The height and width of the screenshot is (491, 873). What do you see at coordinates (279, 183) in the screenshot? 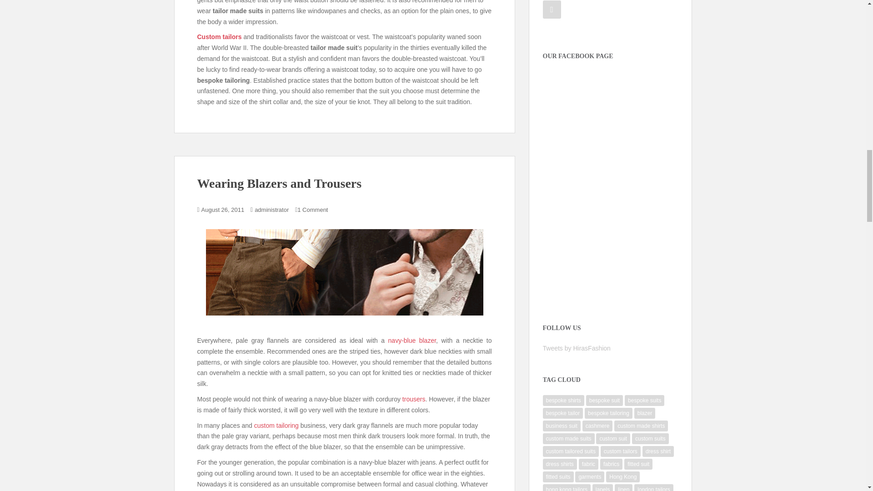
I see `Wearing Blazers and Trousers` at bounding box center [279, 183].